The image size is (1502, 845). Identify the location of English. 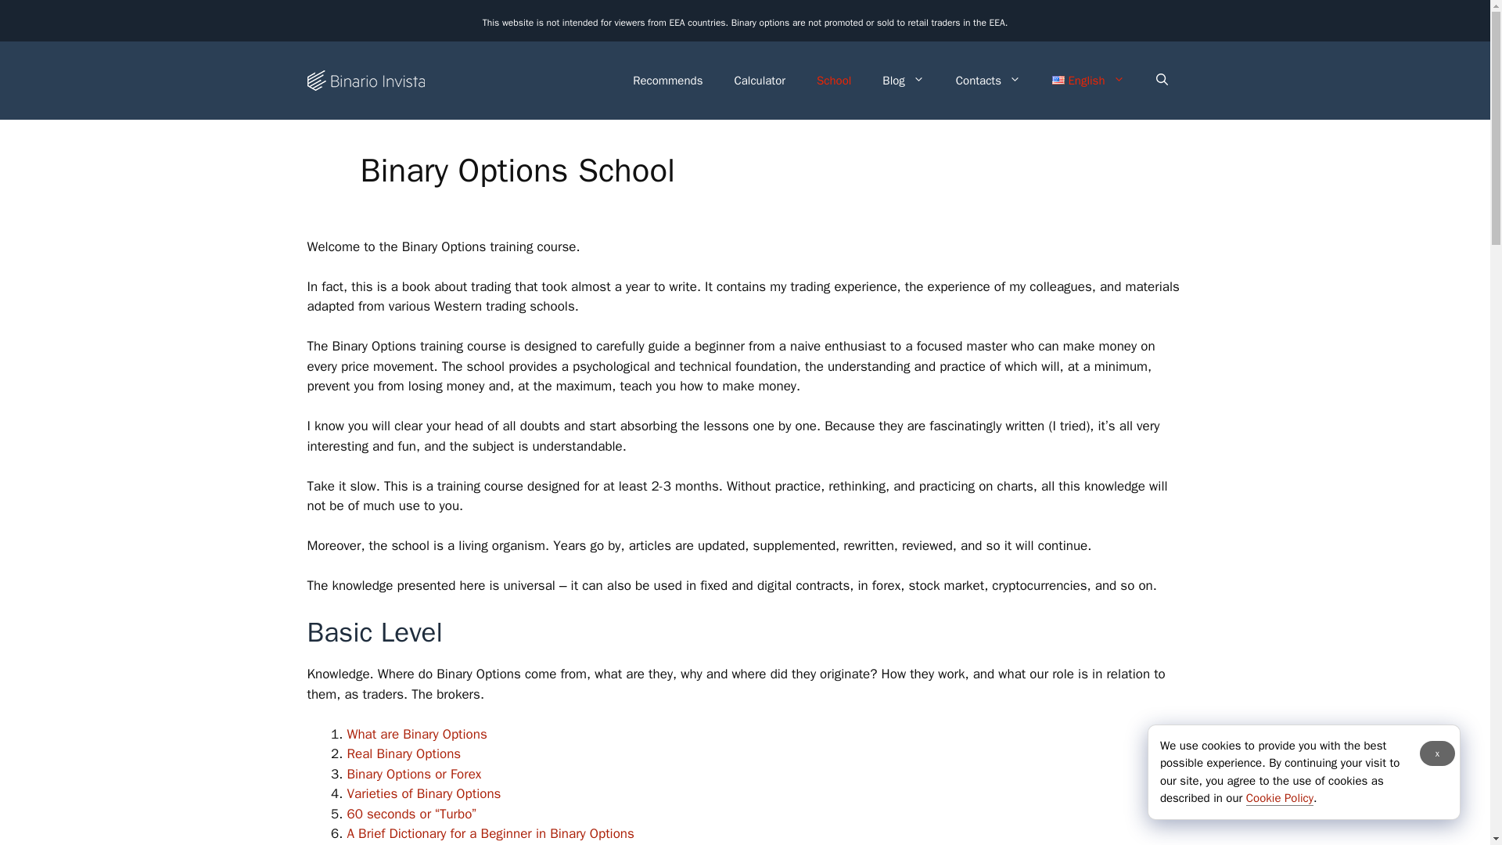
(1087, 80).